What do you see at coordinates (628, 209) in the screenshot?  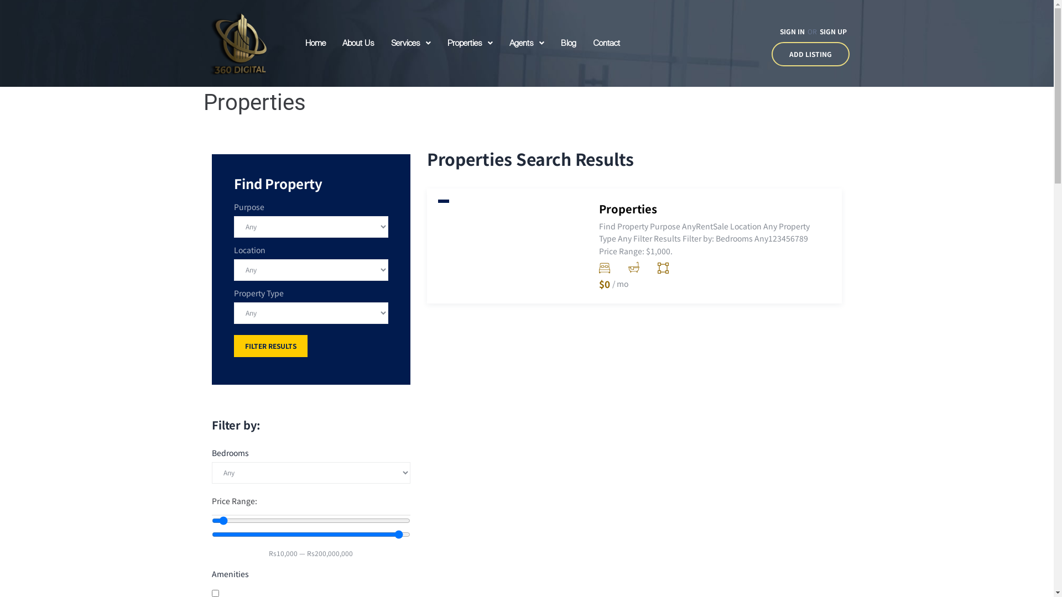 I see `Properties` at bounding box center [628, 209].